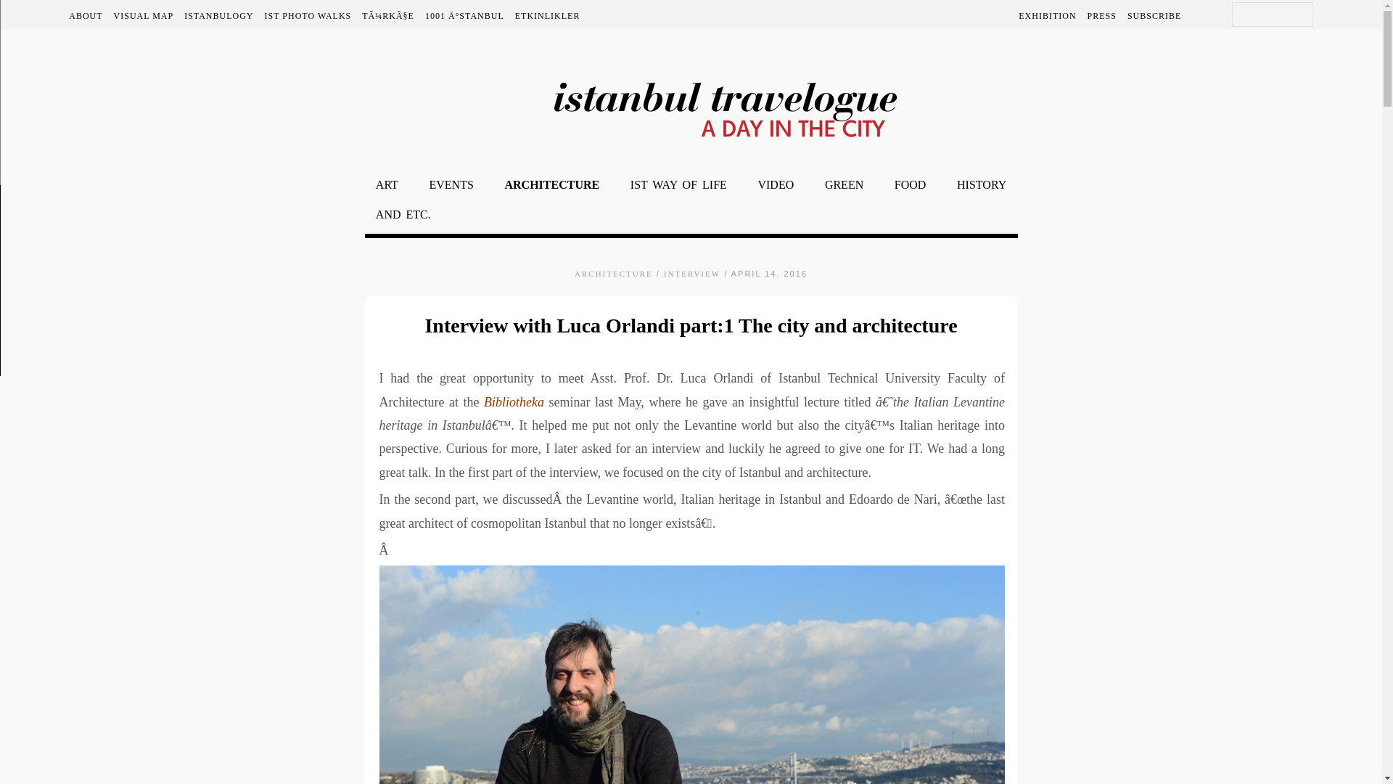 The width and height of the screenshot is (1393, 784). Describe the element at coordinates (311, 16) in the screenshot. I see `IST PHOTO WALKS` at that location.